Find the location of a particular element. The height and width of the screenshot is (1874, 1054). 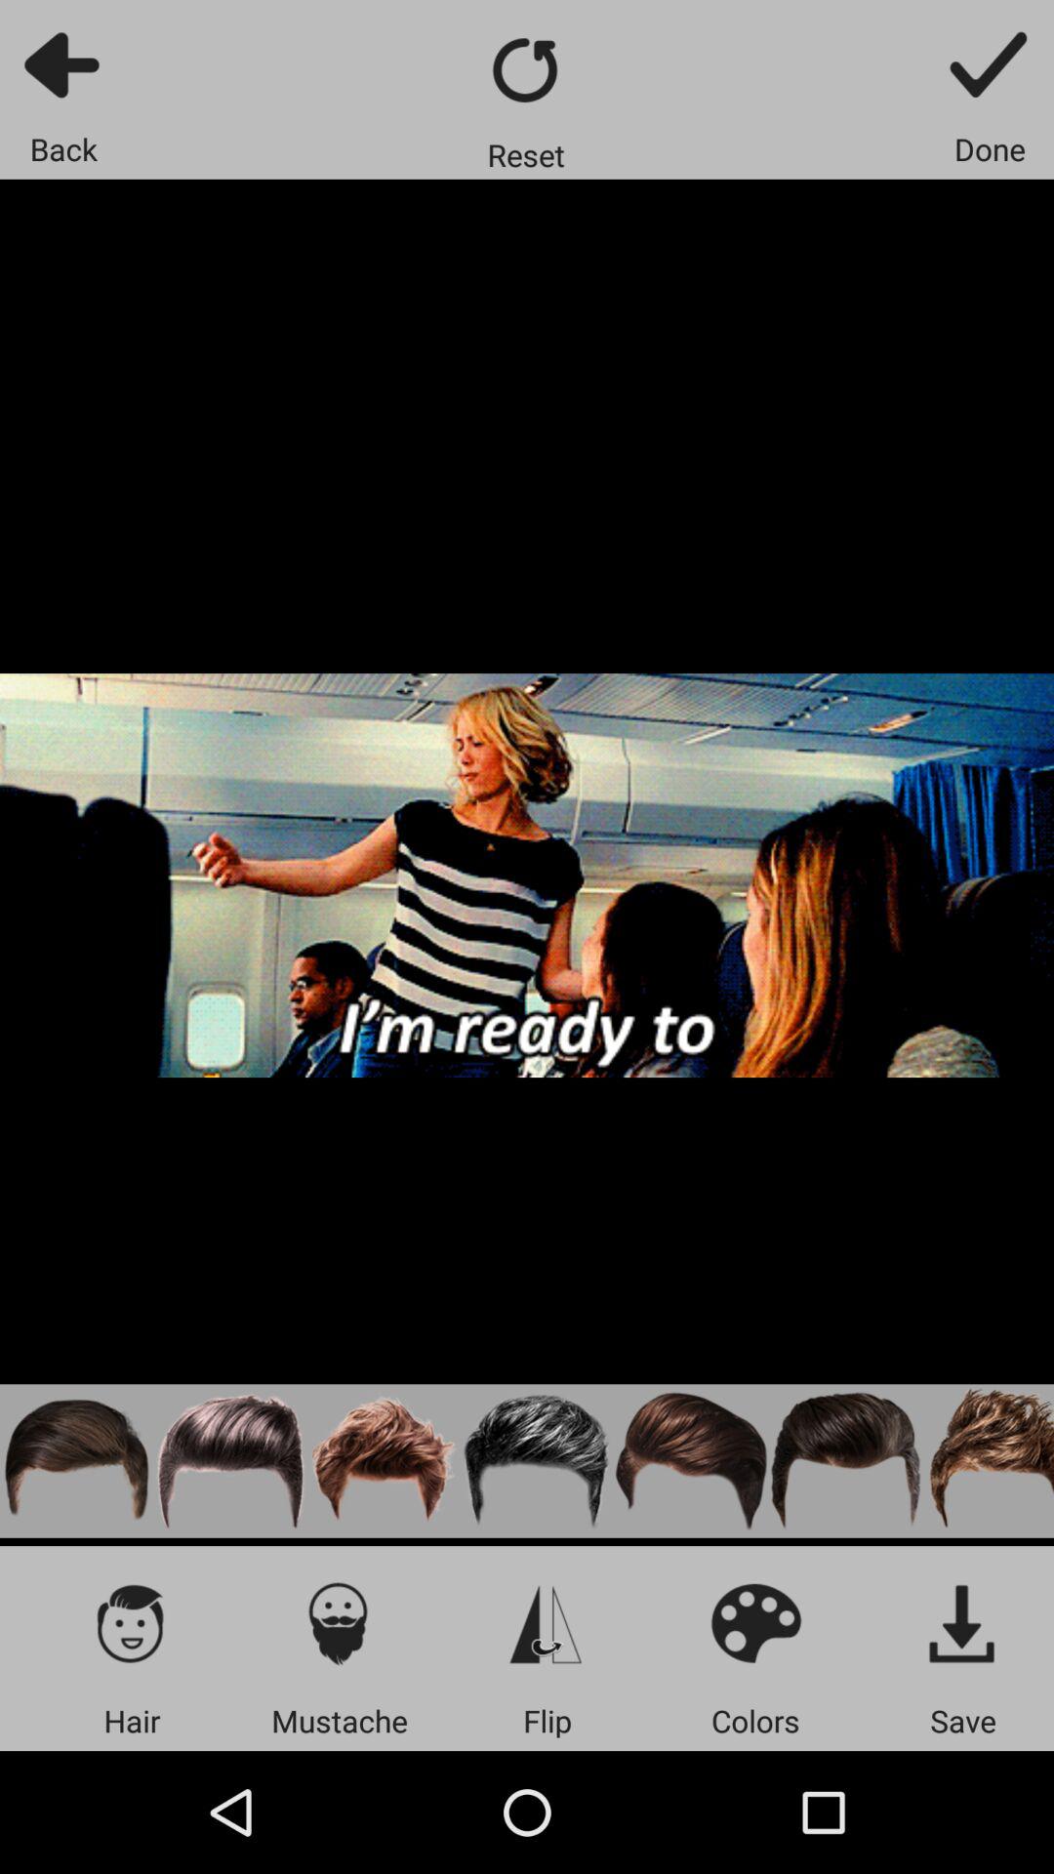

flip the style vertically button is located at coordinates (547, 1622).